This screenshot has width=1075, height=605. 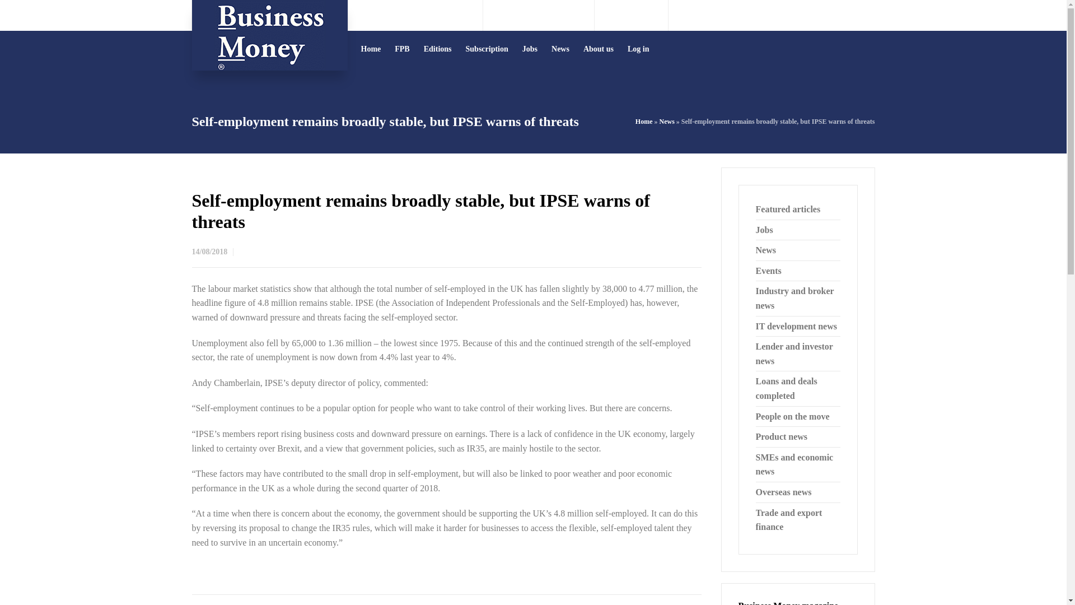 I want to click on Facebook, so click(x=632, y=15).